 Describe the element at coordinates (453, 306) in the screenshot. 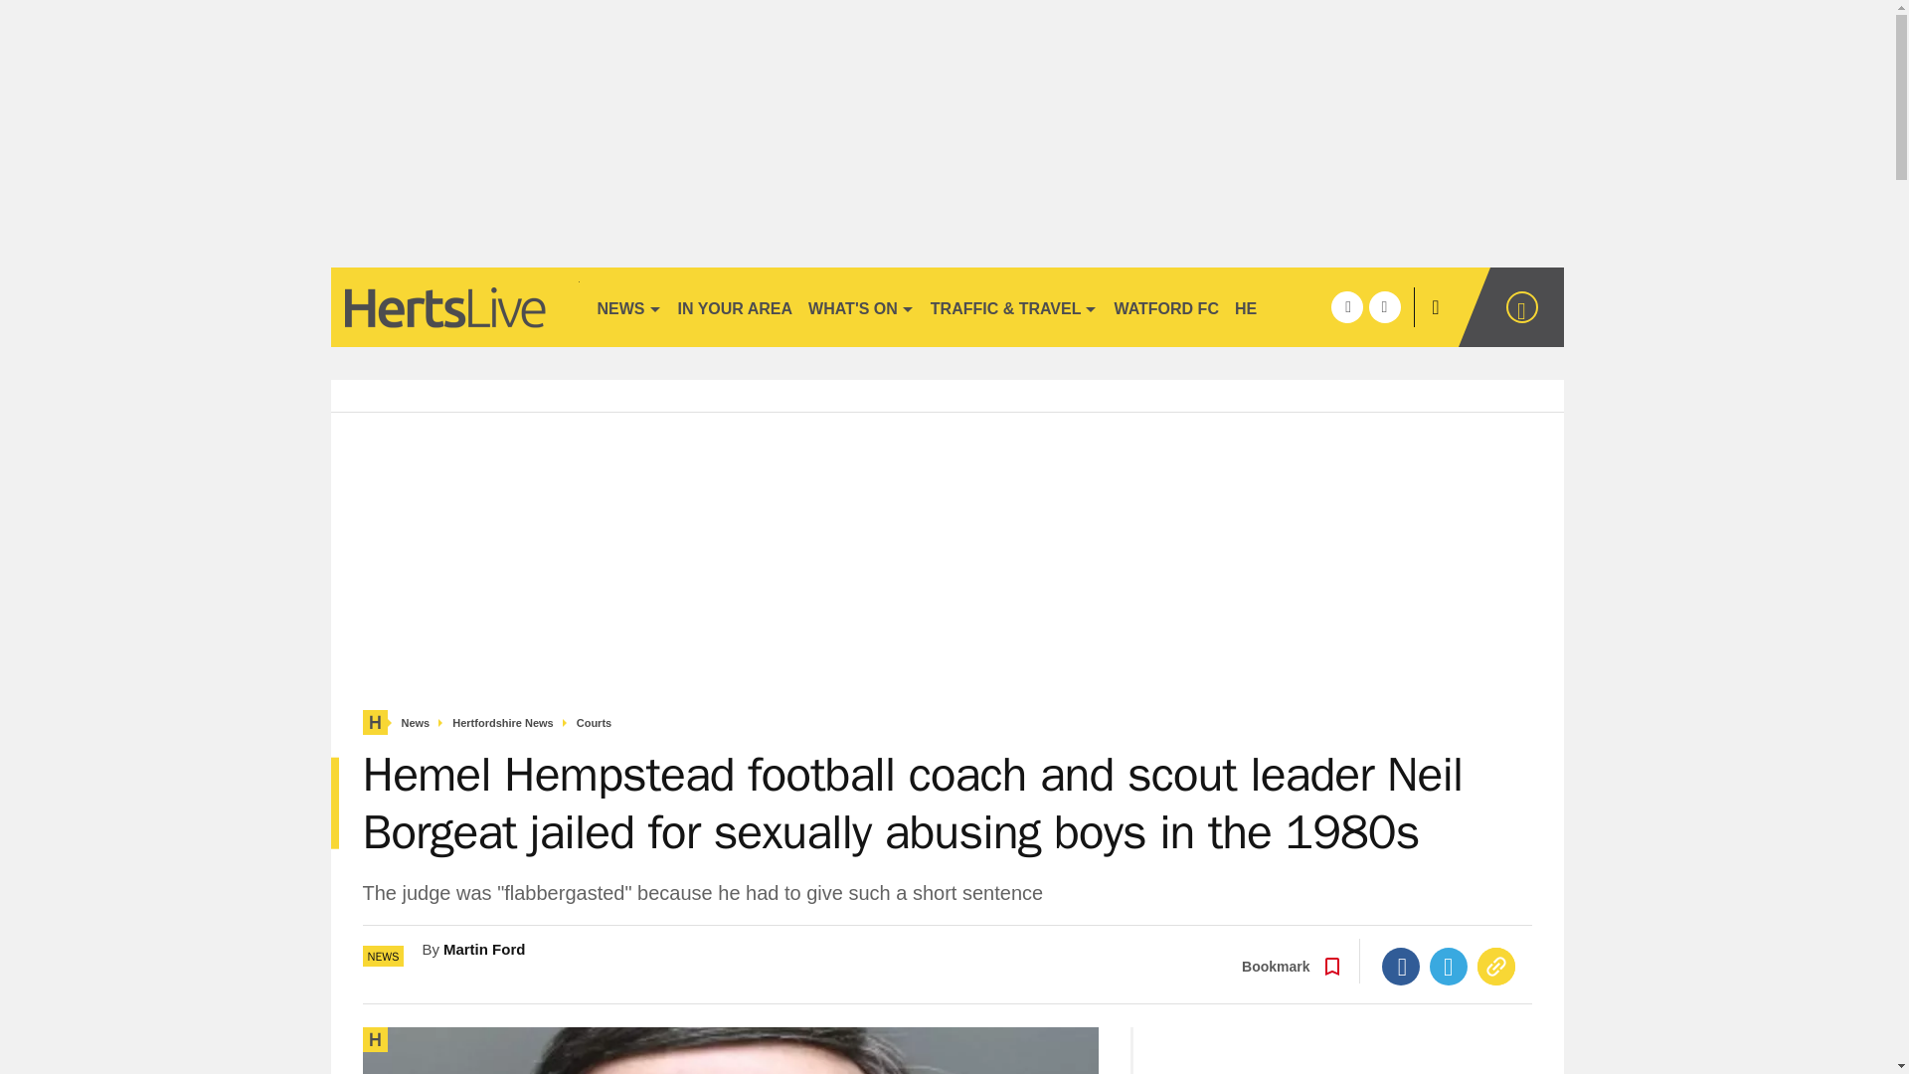

I see `hertfordshiremercury` at that location.